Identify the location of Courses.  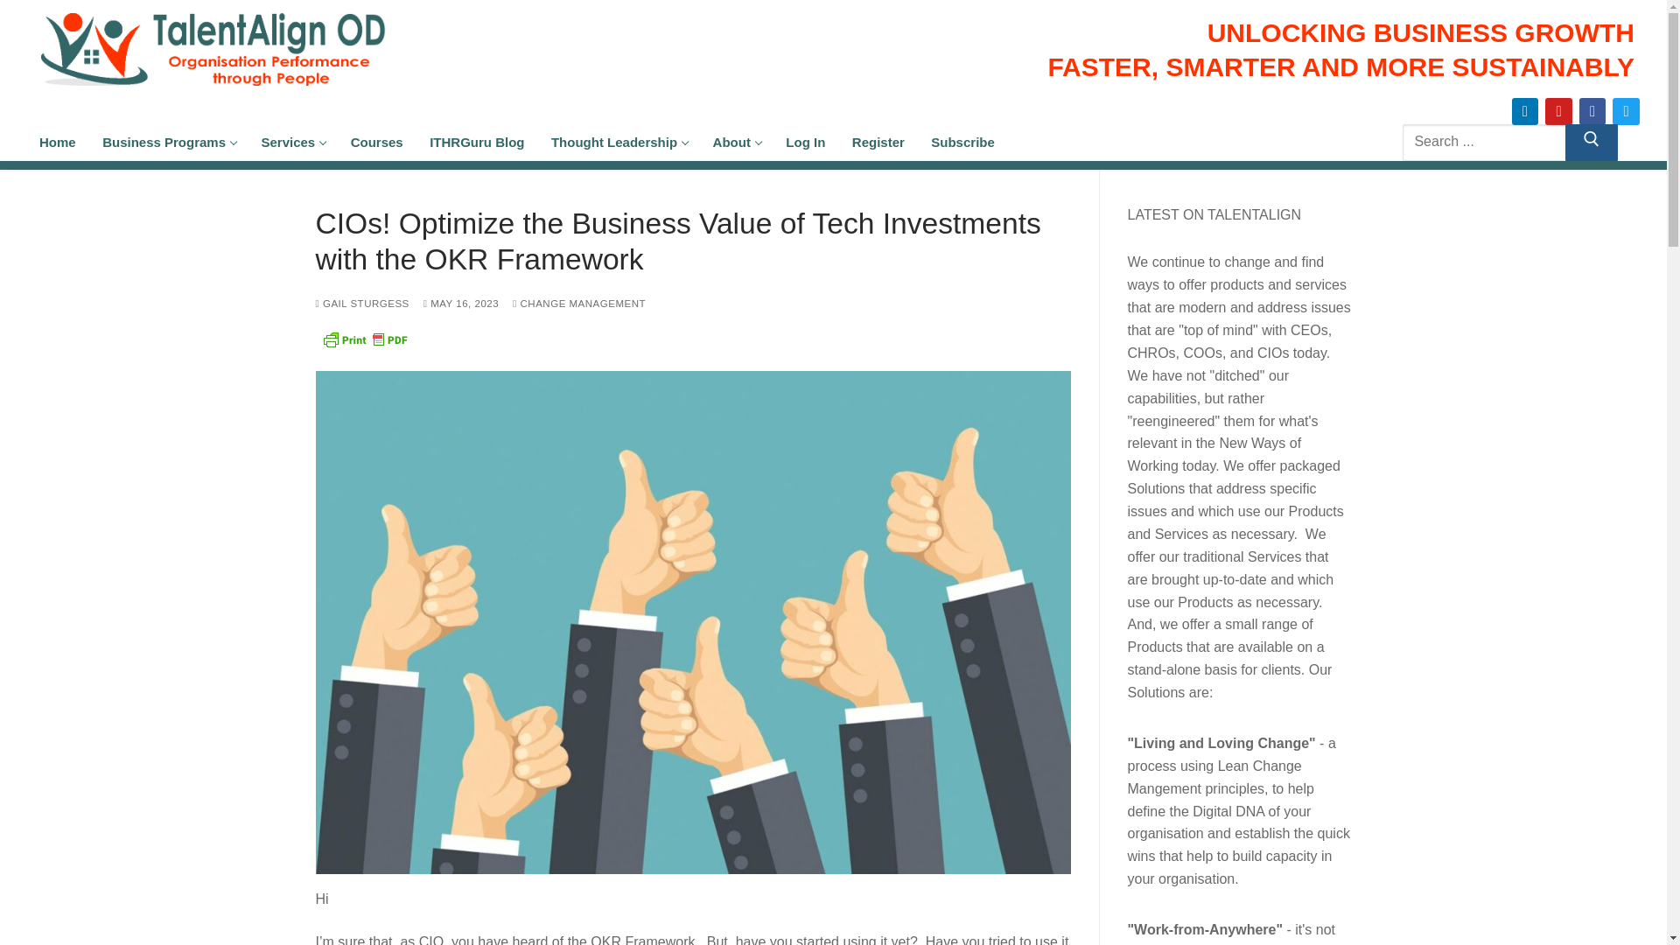
(1501, 142).